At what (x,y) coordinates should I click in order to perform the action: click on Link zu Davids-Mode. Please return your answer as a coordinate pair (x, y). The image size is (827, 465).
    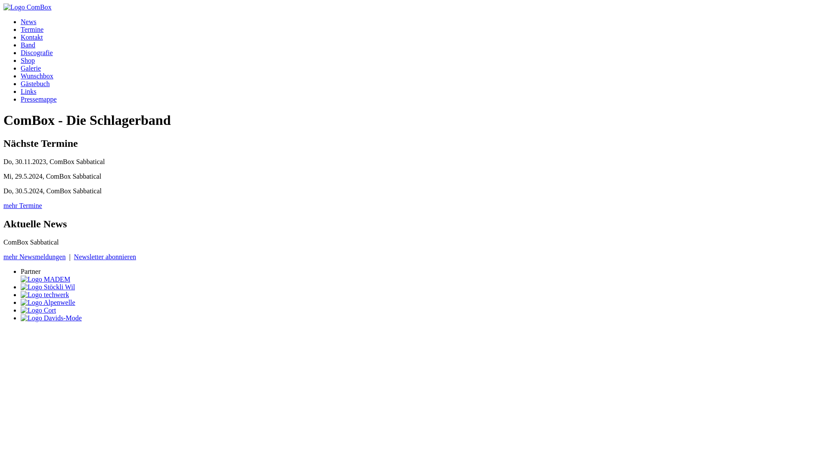
    Looking at the image, I should click on (51, 318).